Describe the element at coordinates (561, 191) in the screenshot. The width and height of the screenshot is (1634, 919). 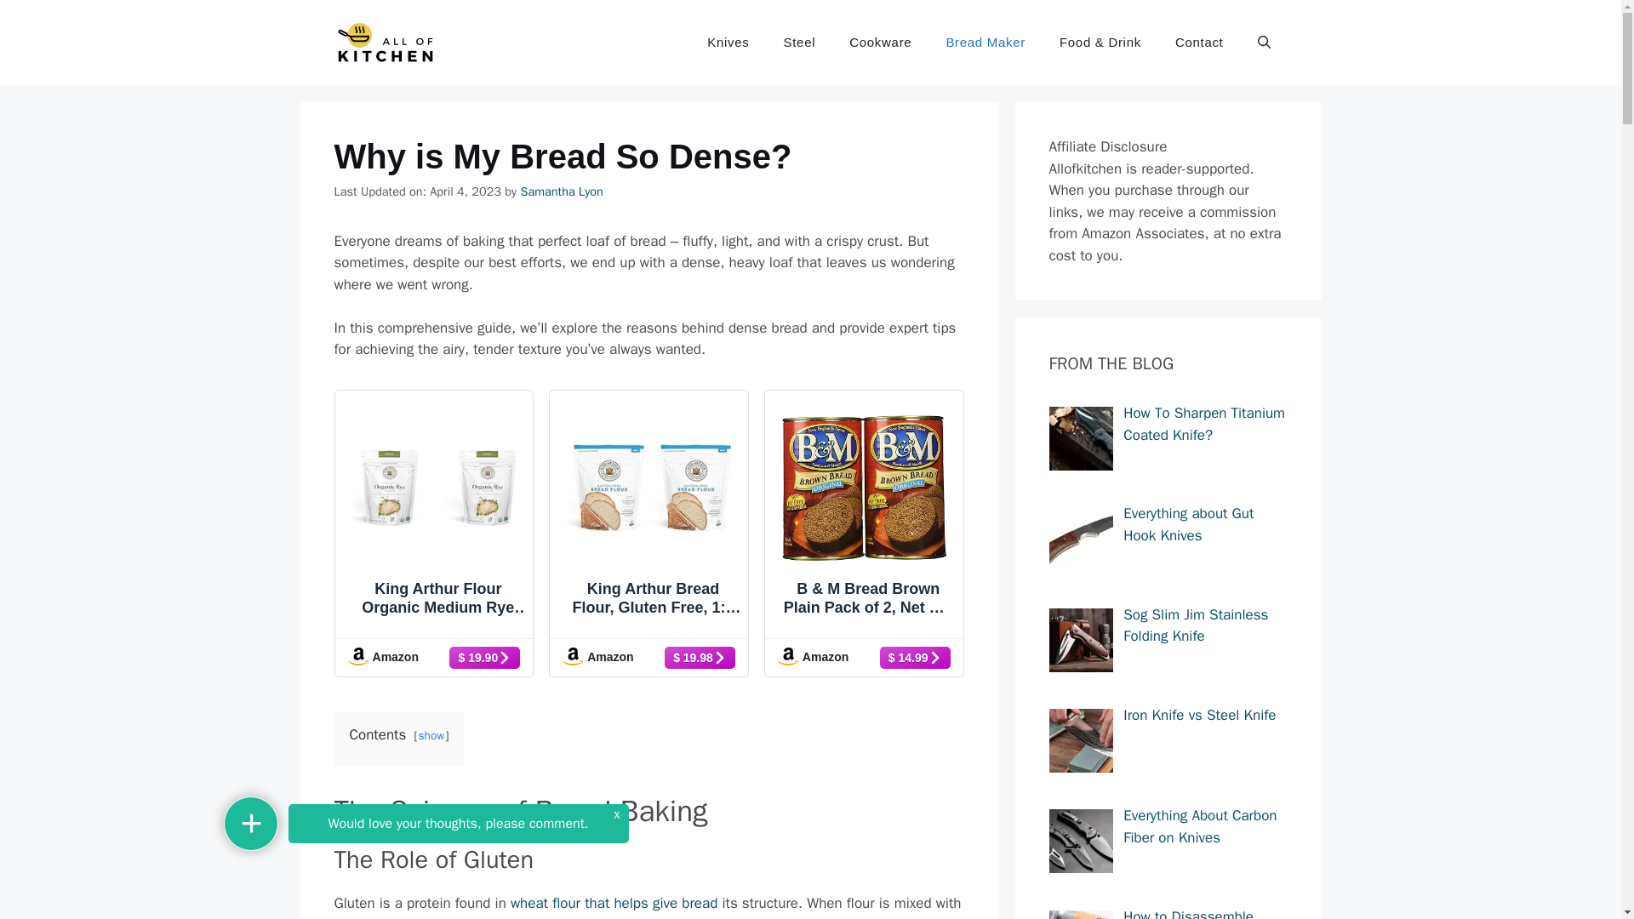
I see `Samantha Lyon` at that location.